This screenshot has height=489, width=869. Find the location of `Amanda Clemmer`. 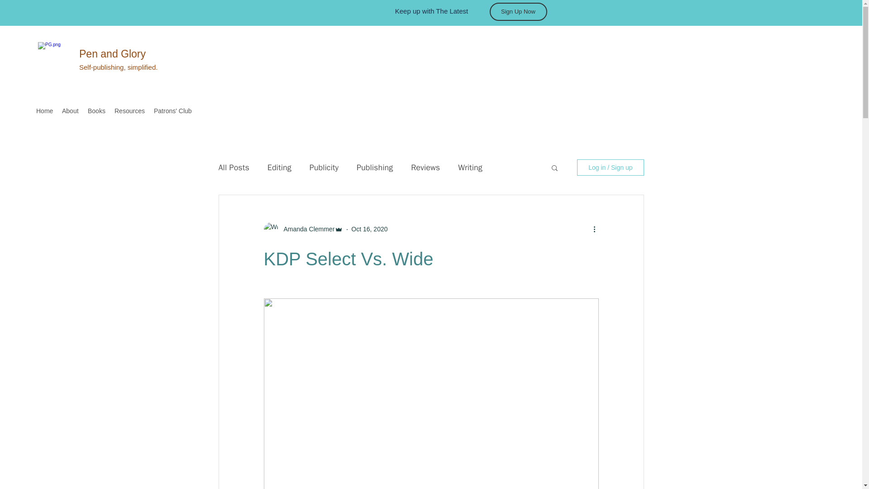

Amanda Clemmer is located at coordinates (306, 229).